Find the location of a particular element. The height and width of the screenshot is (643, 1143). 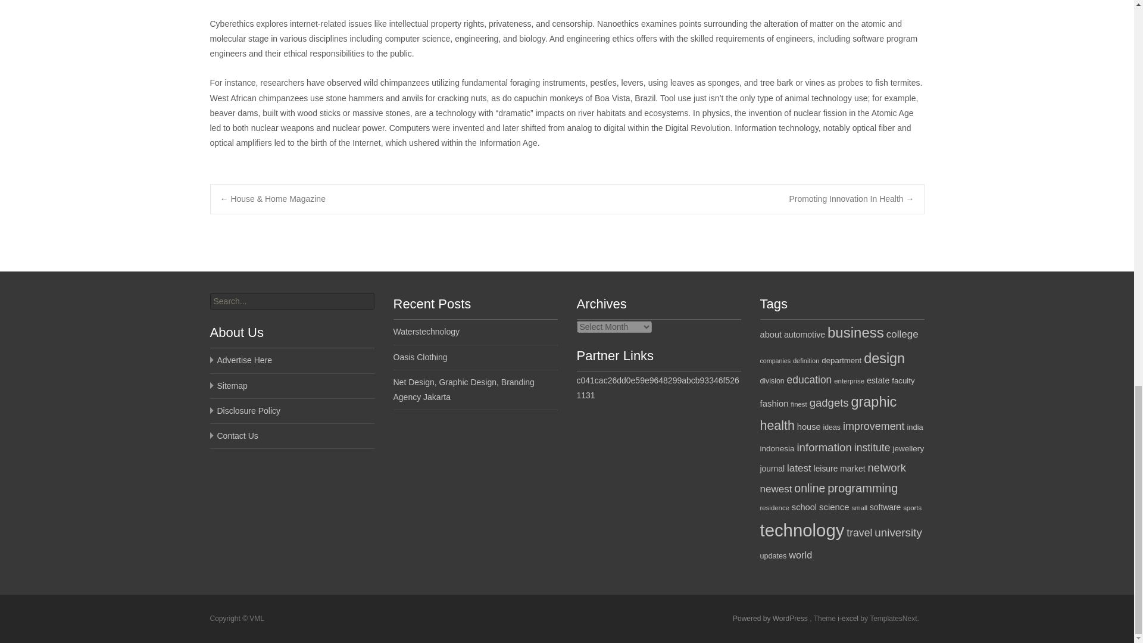

Multipurpose Business WooCommerce Theme is located at coordinates (849, 619).